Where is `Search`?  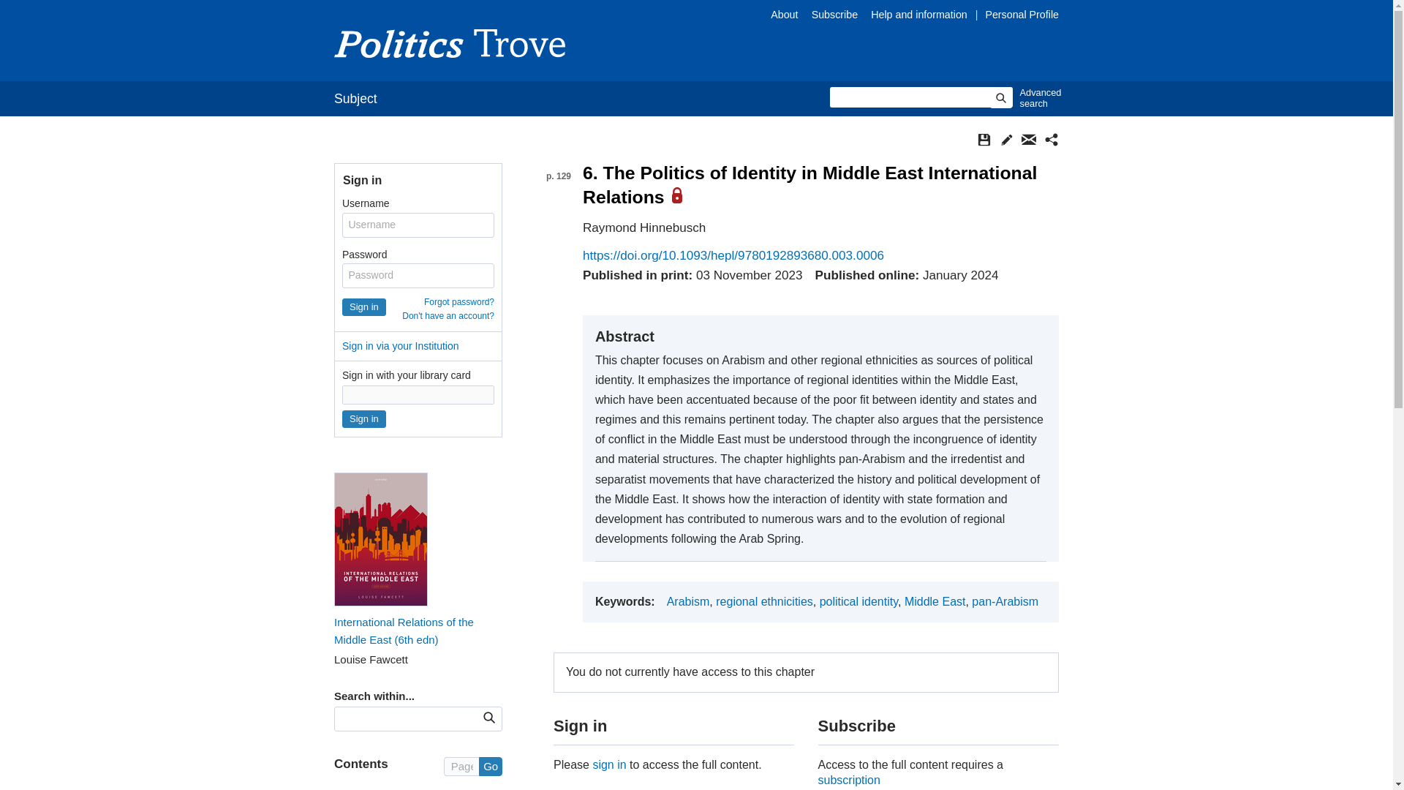
Search is located at coordinates (1000, 97).